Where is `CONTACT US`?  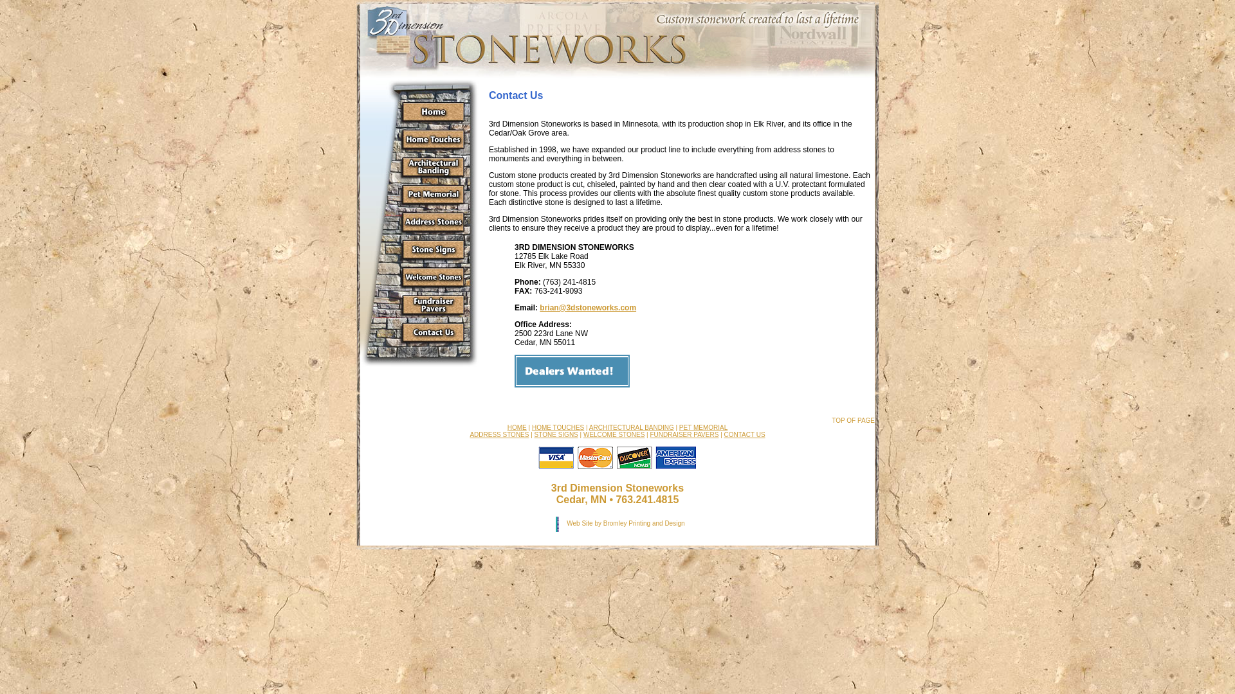 CONTACT US is located at coordinates (745, 434).